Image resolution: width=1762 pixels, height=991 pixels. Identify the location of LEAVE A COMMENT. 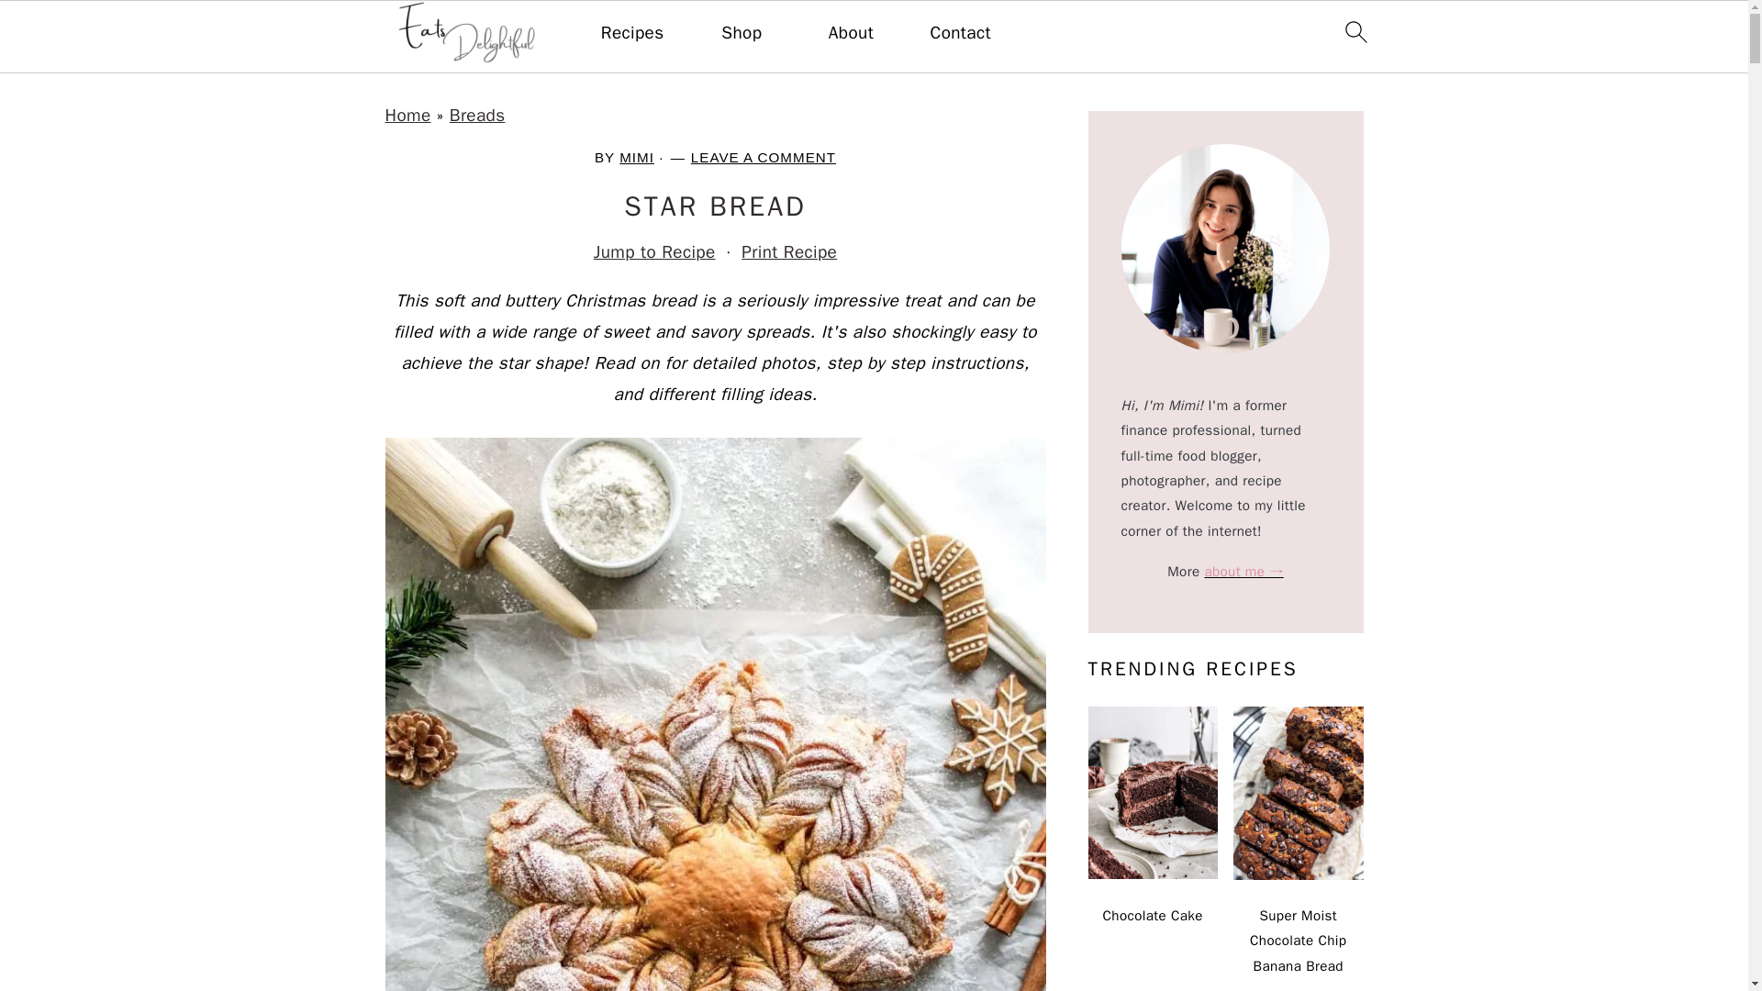
(763, 158).